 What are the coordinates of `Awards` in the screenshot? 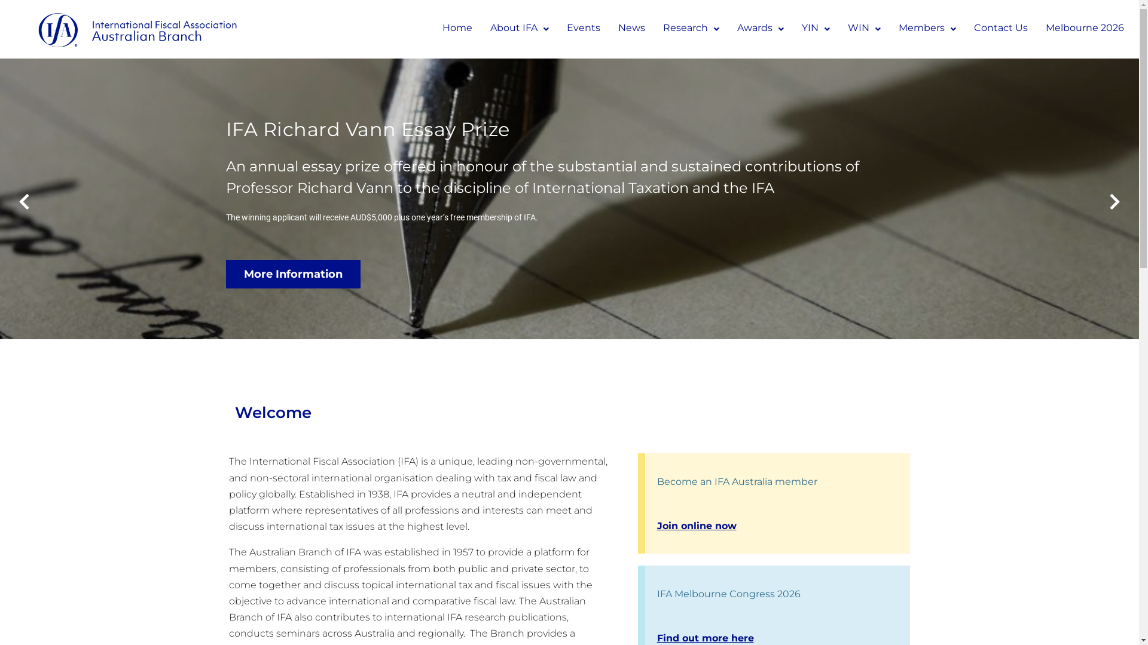 It's located at (761, 29).